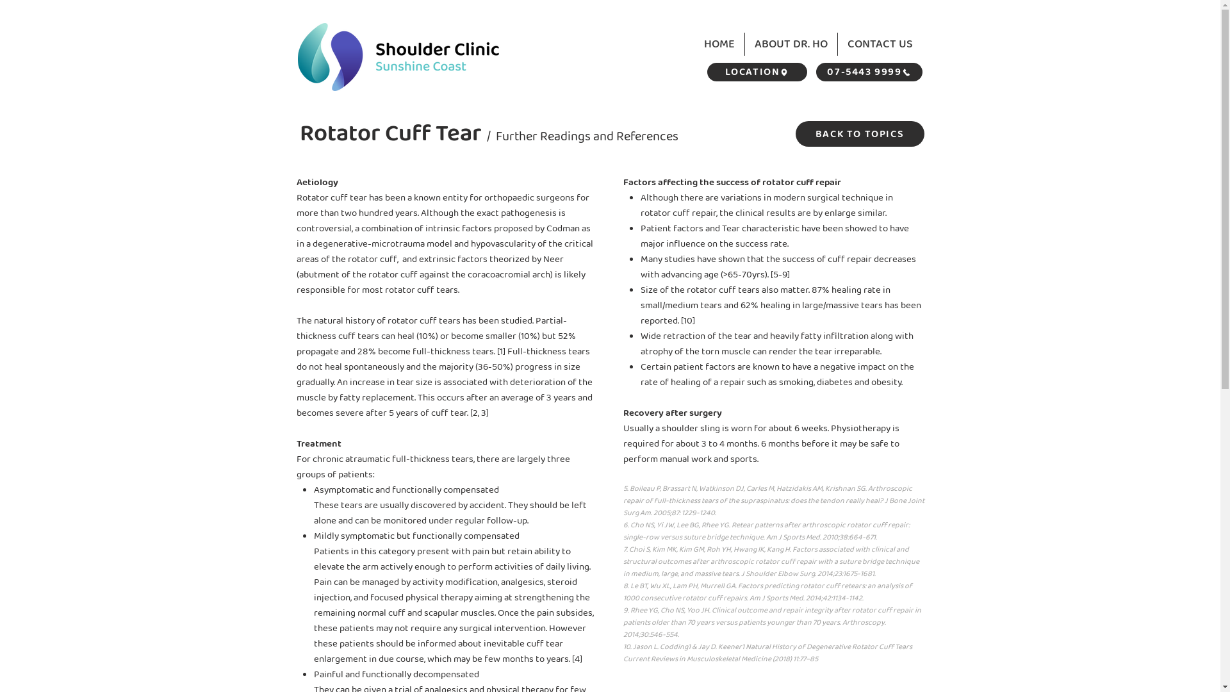 Image resolution: width=1230 pixels, height=692 pixels. What do you see at coordinates (719, 44) in the screenshot?
I see `HOME` at bounding box center [719, 44].